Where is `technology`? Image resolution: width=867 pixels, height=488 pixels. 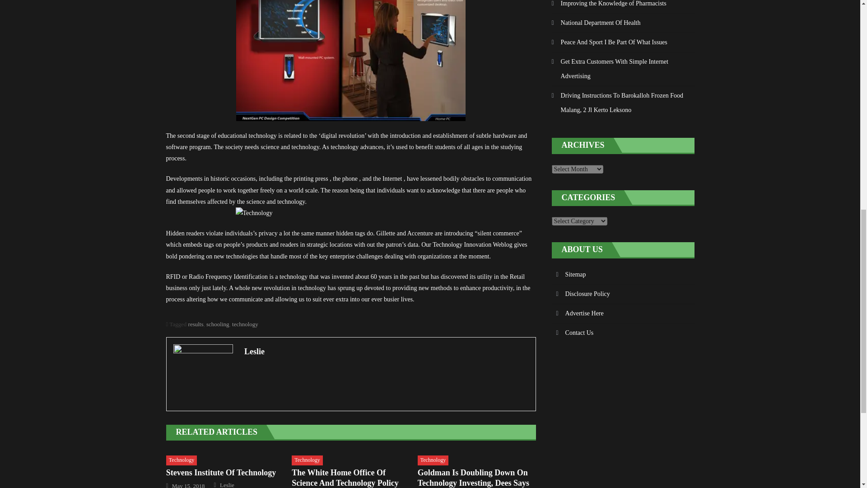
technology is located at coordinates (245, 324).